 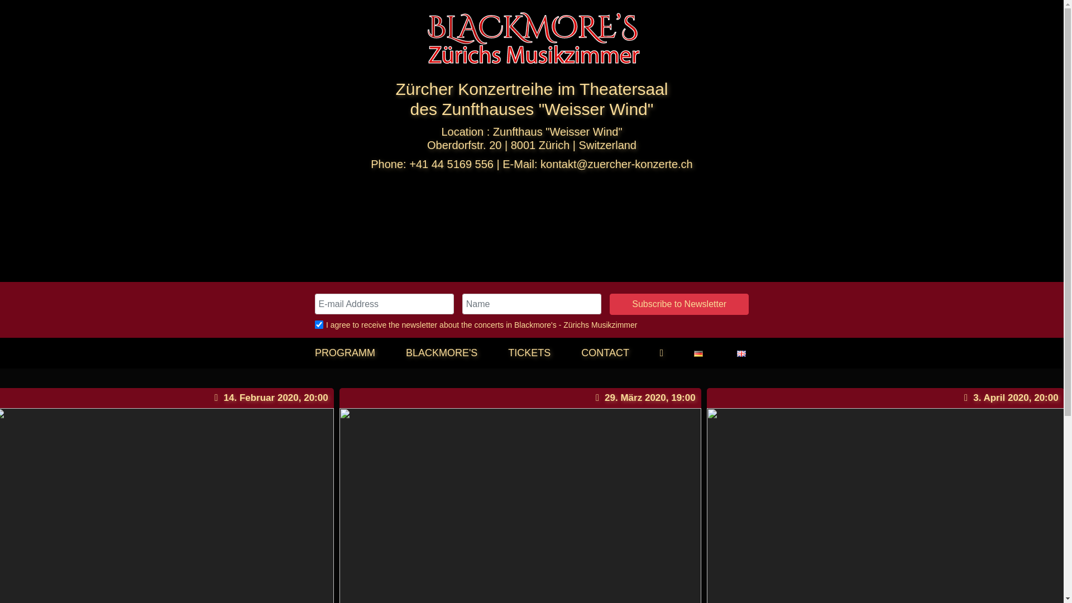 What do you see at coordinates (741, 354) in the screenshot?
I see `English` at bounding box center [741, 354].